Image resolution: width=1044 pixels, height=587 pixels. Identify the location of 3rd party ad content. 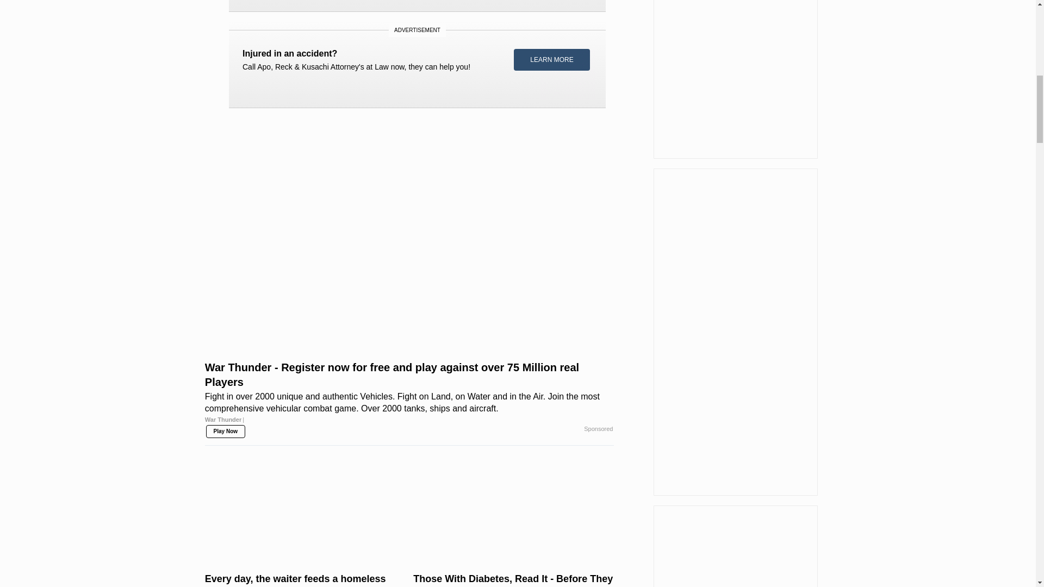
(417, 2).